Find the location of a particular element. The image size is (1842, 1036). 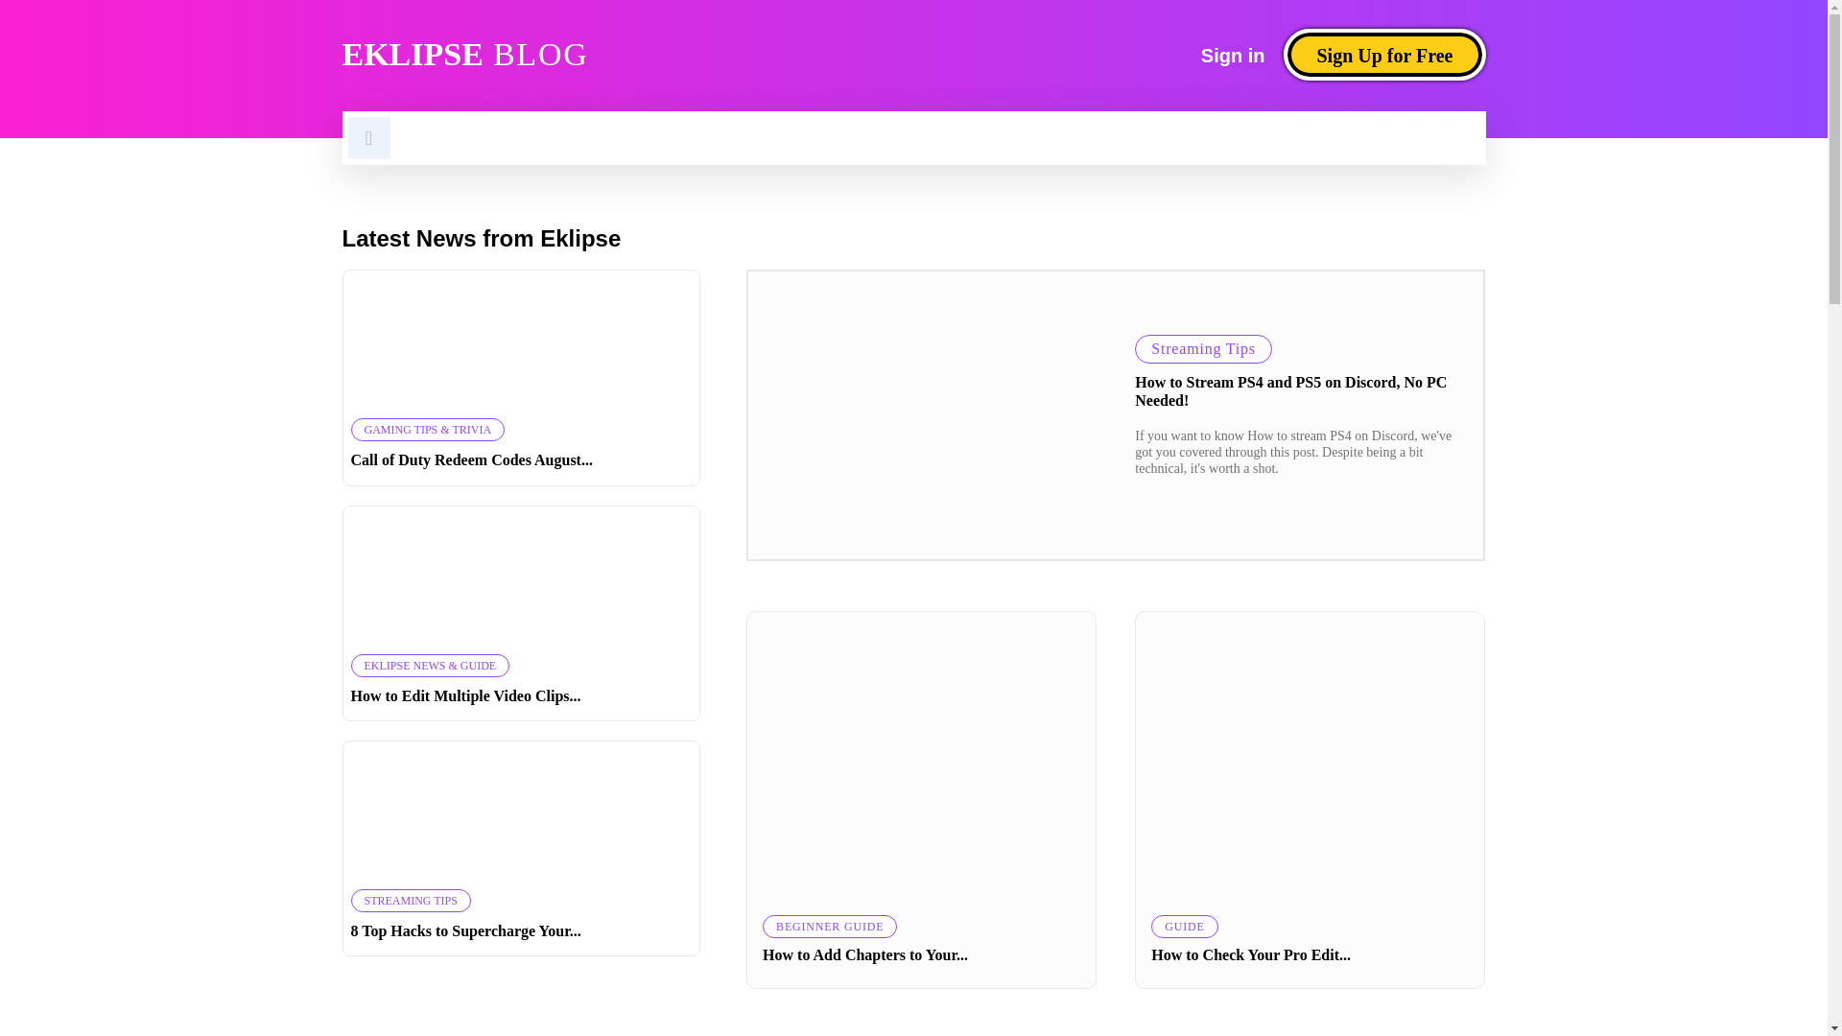

How to Stream PS4 and PS5 on Discord, No PC Needed! is located at coordinates (1289, 390).